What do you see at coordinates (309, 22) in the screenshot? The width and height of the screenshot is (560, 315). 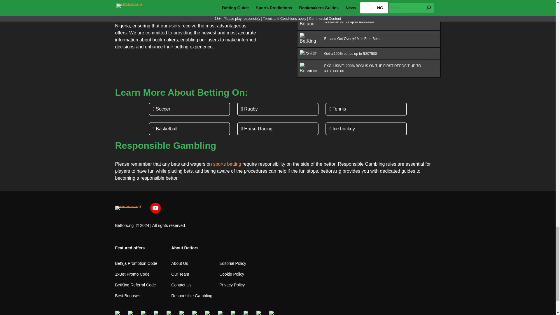 I see `Betano` at bounding box center [309, 22].